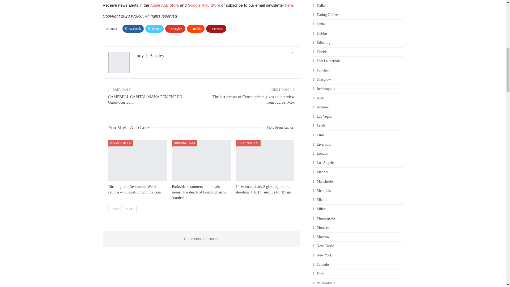 Image resolution: width=510 pixels, height=287 pixels. I want to click on Apple App Store, so click(164, 5).